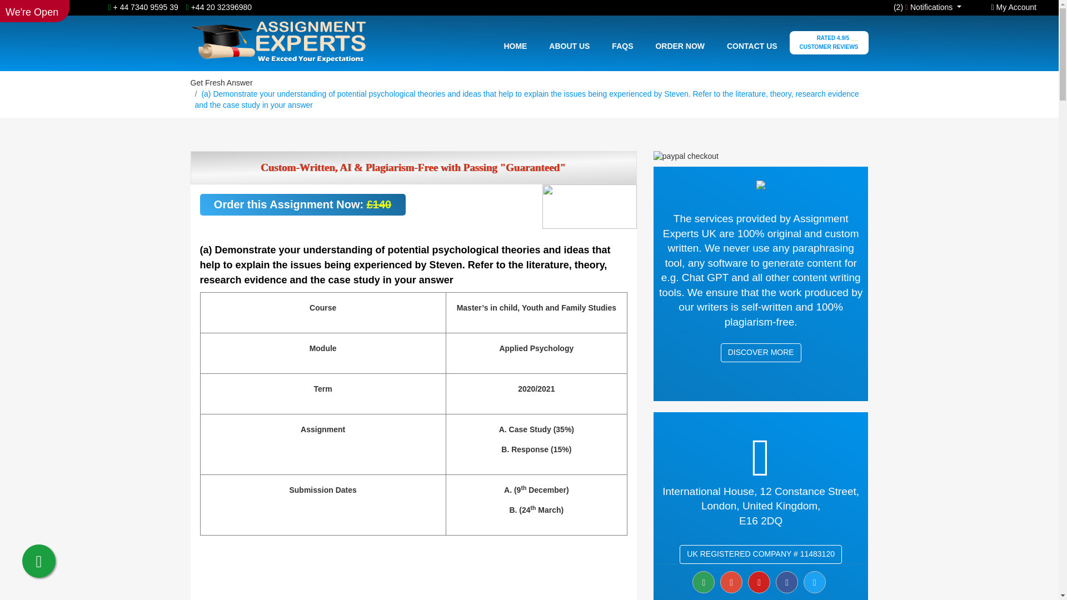  What do you see at coordinates (752, 46) in the screenshot?
I see `CONTACT US` at bounding box center [752, 46].